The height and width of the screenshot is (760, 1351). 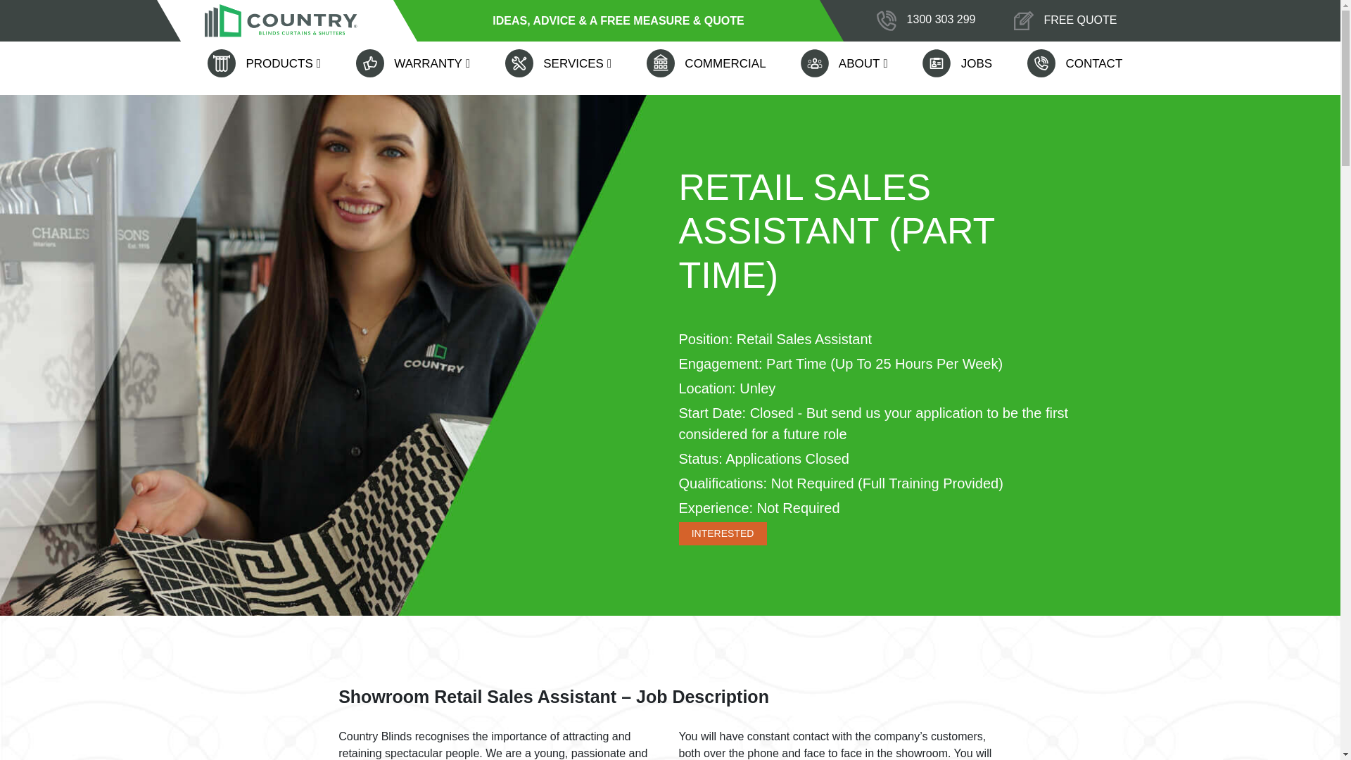 What do you see at coordinates (722, 533) in the screenshot?
I see `INTERESTED` at bounding box center [722, 533].